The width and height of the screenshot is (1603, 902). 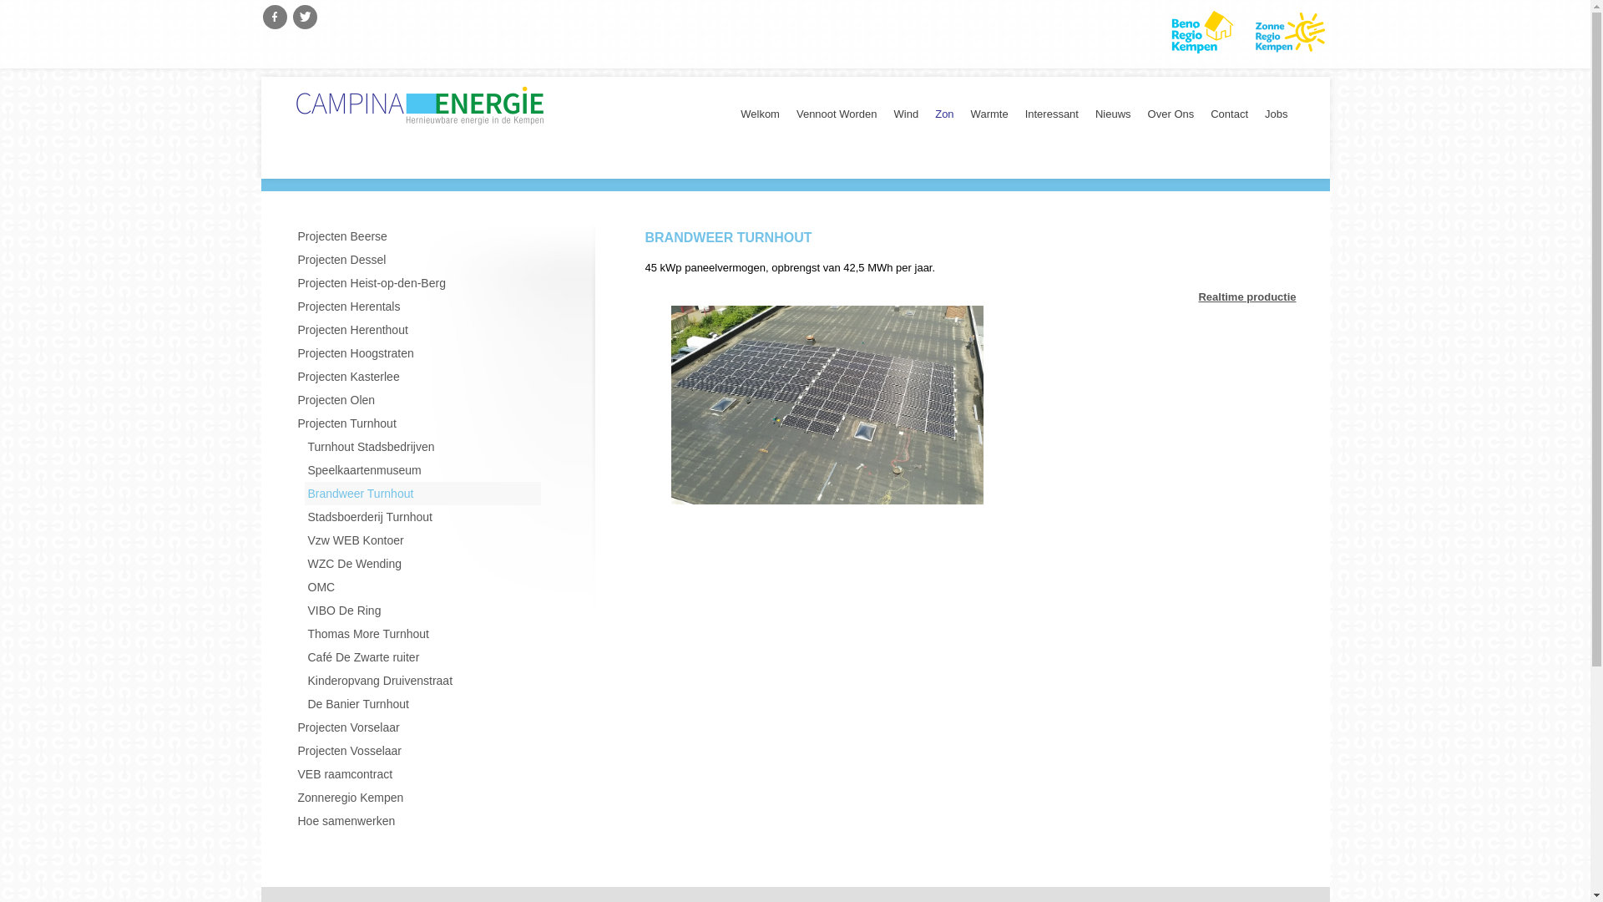 I want to click on Warmte, so click(x=990, y=119).